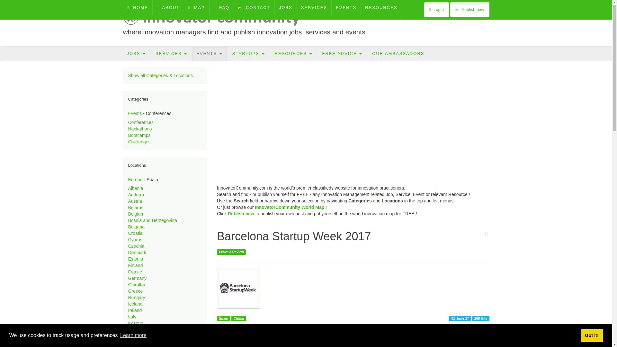  I want to click on SERVICES, so click(171, 53).